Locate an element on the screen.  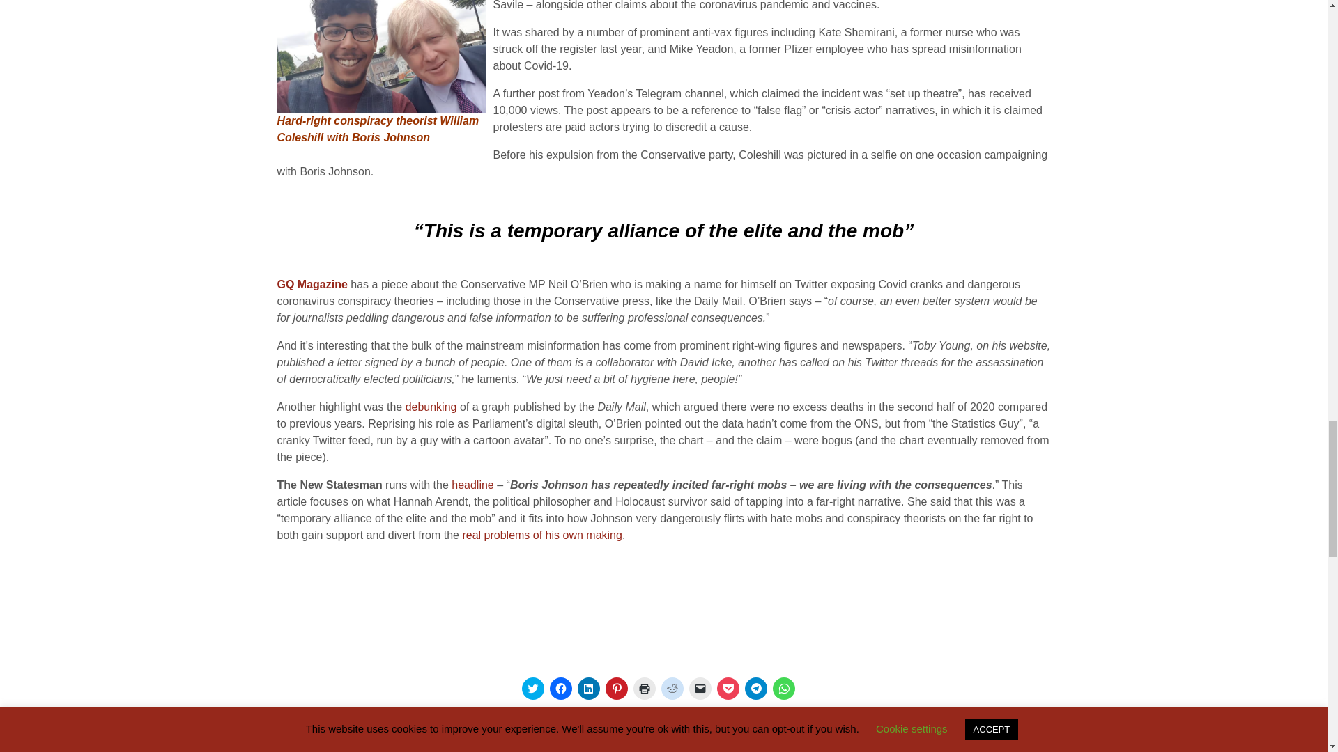
Click to share on Pinterest is located at coordinates (616, 689).